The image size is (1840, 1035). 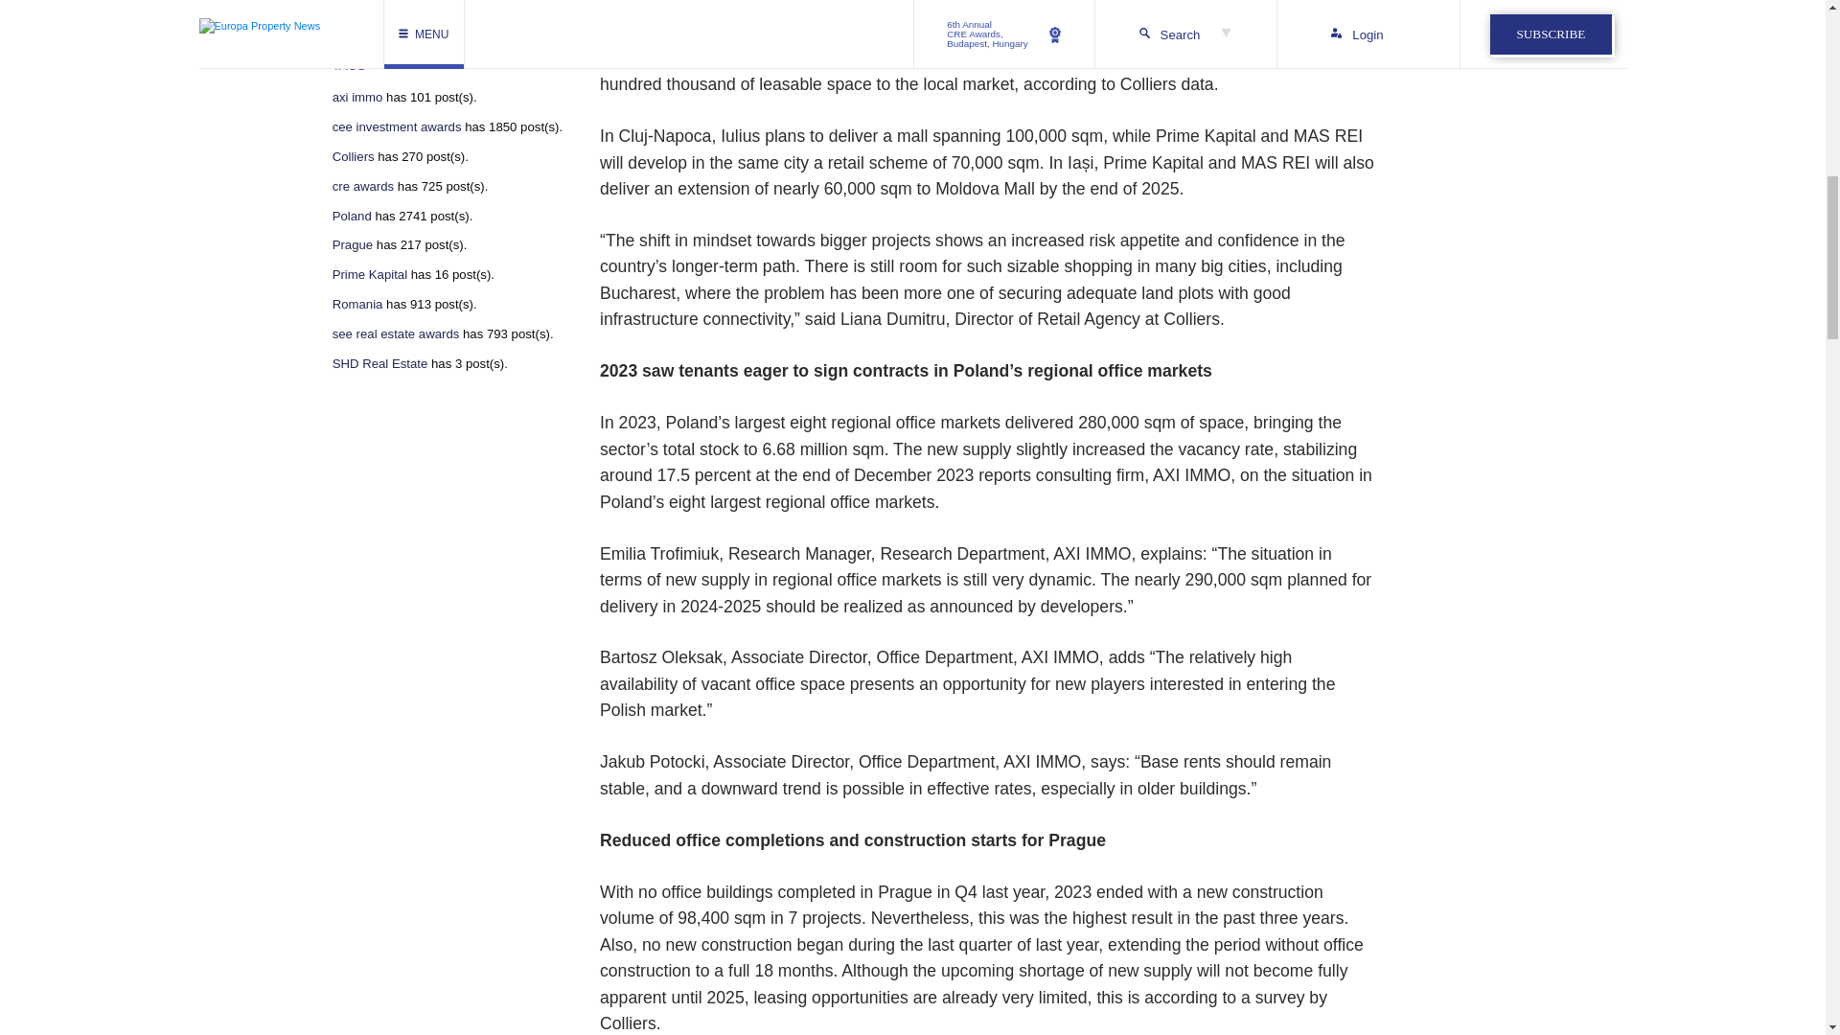 What do you see at coordinates (370, 274) in the screenshot?
I see `View all posts in Prime Kapital` at bounding box center [370, 274].